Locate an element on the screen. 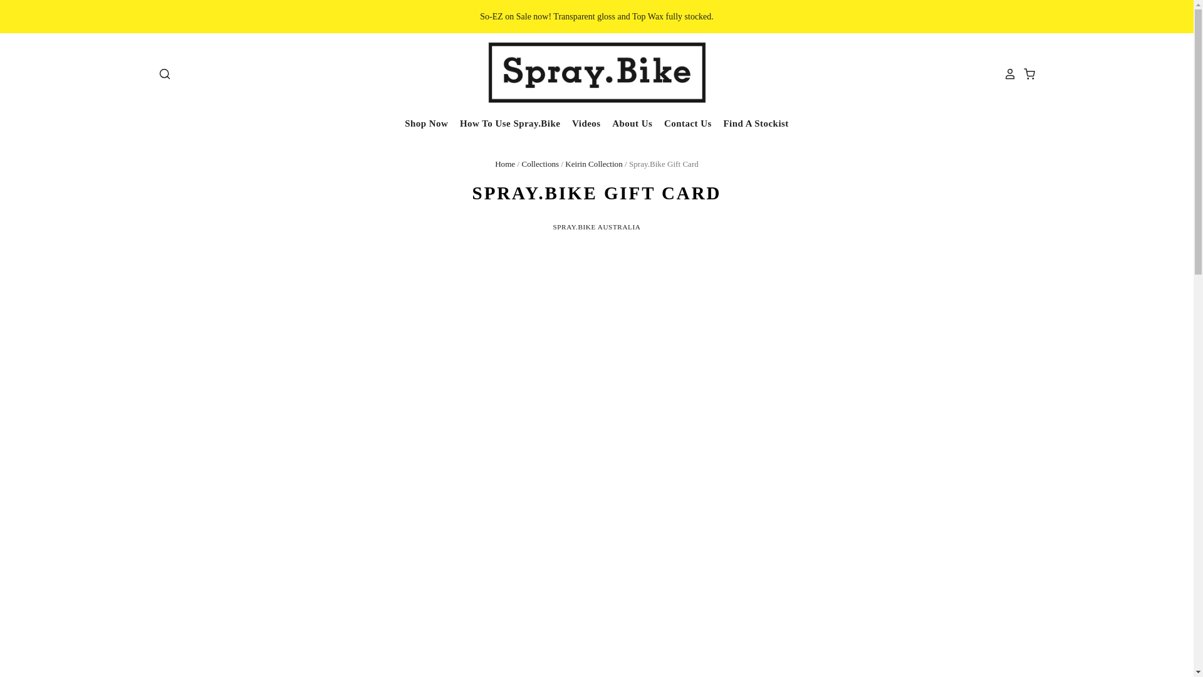 The height and width of the screenshot is (677, 1203). Find A Stockist is located at coordinates (751, 123).